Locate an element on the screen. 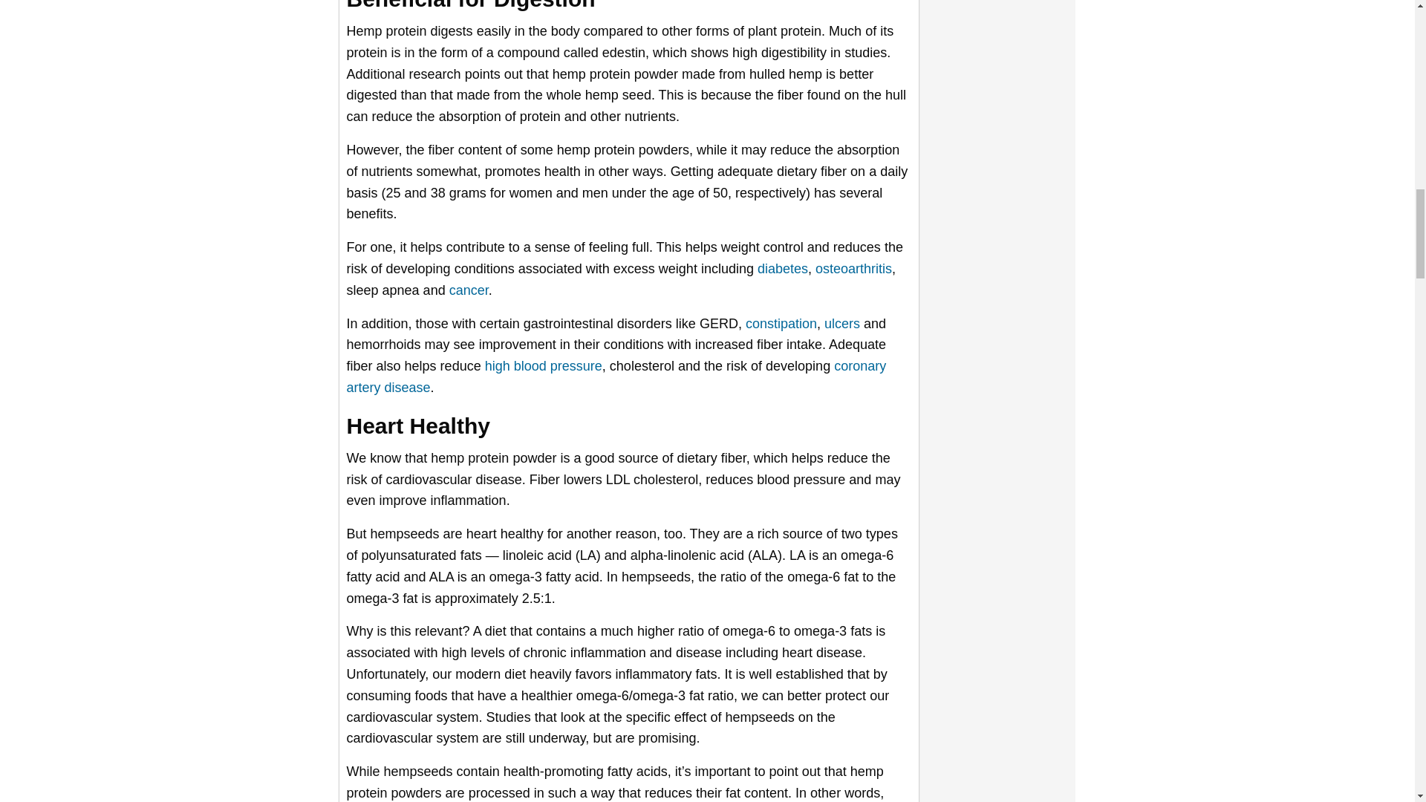  constipation is located at coordinates (781, 324).